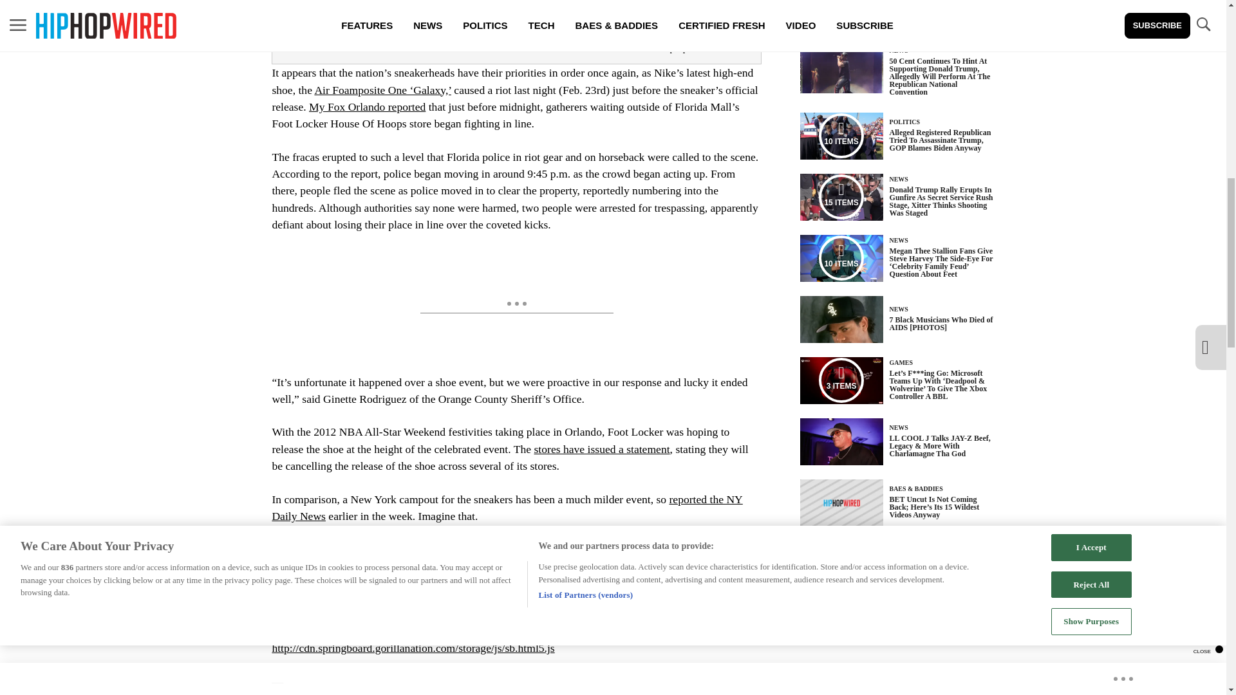 This screenshot has height=695, width=1236. What do you see at coordinates (841, 136) in the screenshot?
I see `Media Playlist` at bounding box center [841, 136].